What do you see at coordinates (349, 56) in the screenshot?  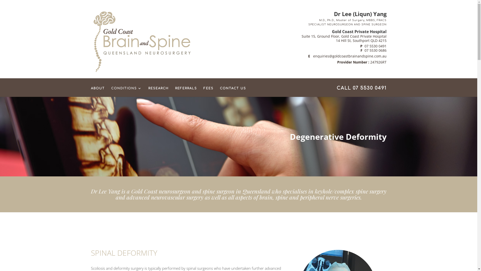 I see `enquiries@goldcoastbrainandspine.com.au` at bounding box center [349, 56].